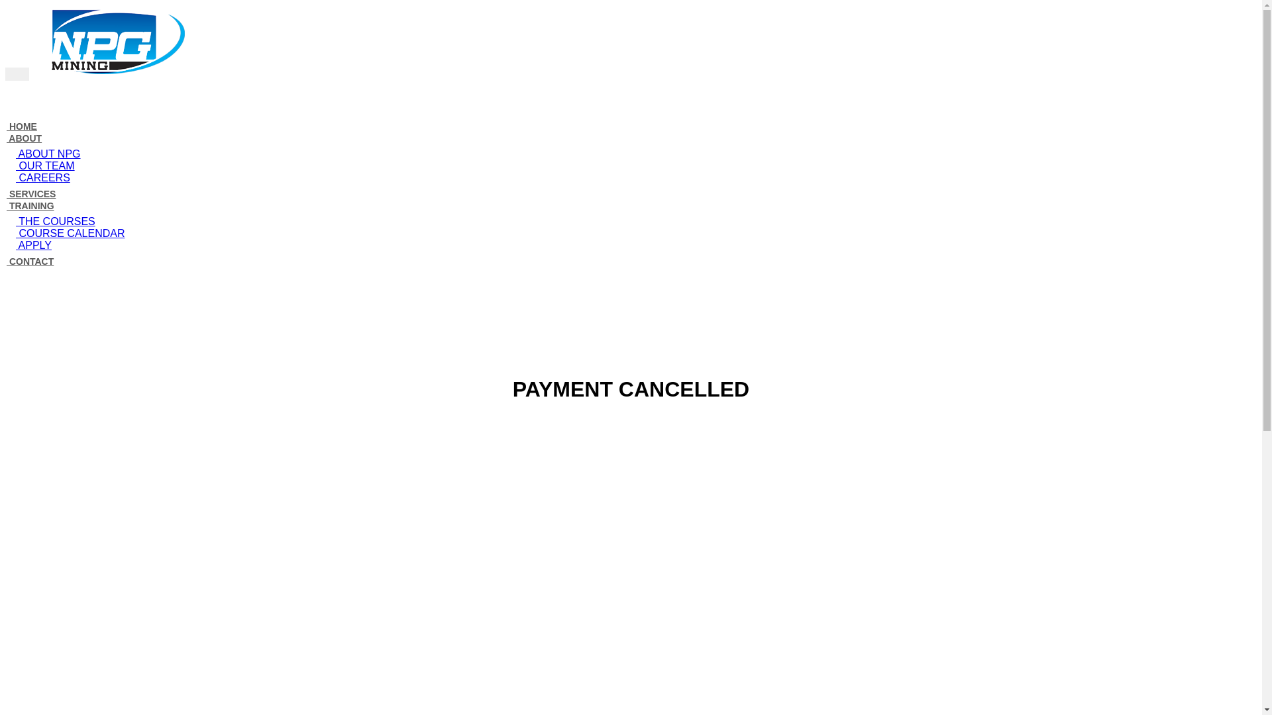 Image resolution: width=1272 pixels, height=715 pixels. I want to click on  OUR TEAM, so click(43, 166).